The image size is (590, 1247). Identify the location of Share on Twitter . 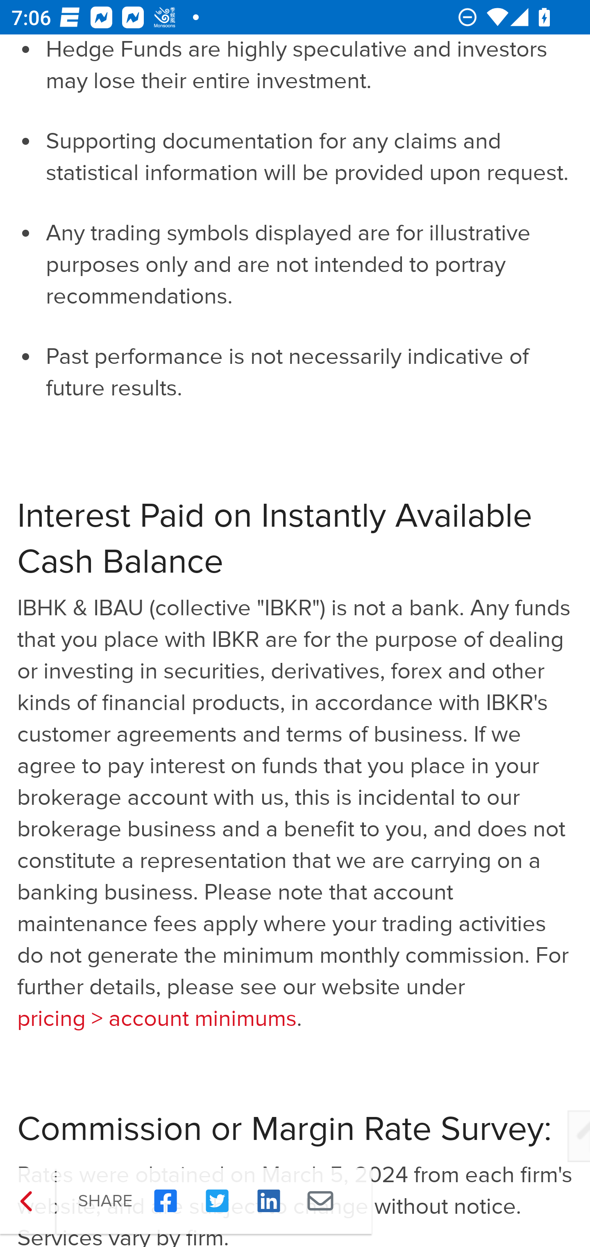
(217, 1202).